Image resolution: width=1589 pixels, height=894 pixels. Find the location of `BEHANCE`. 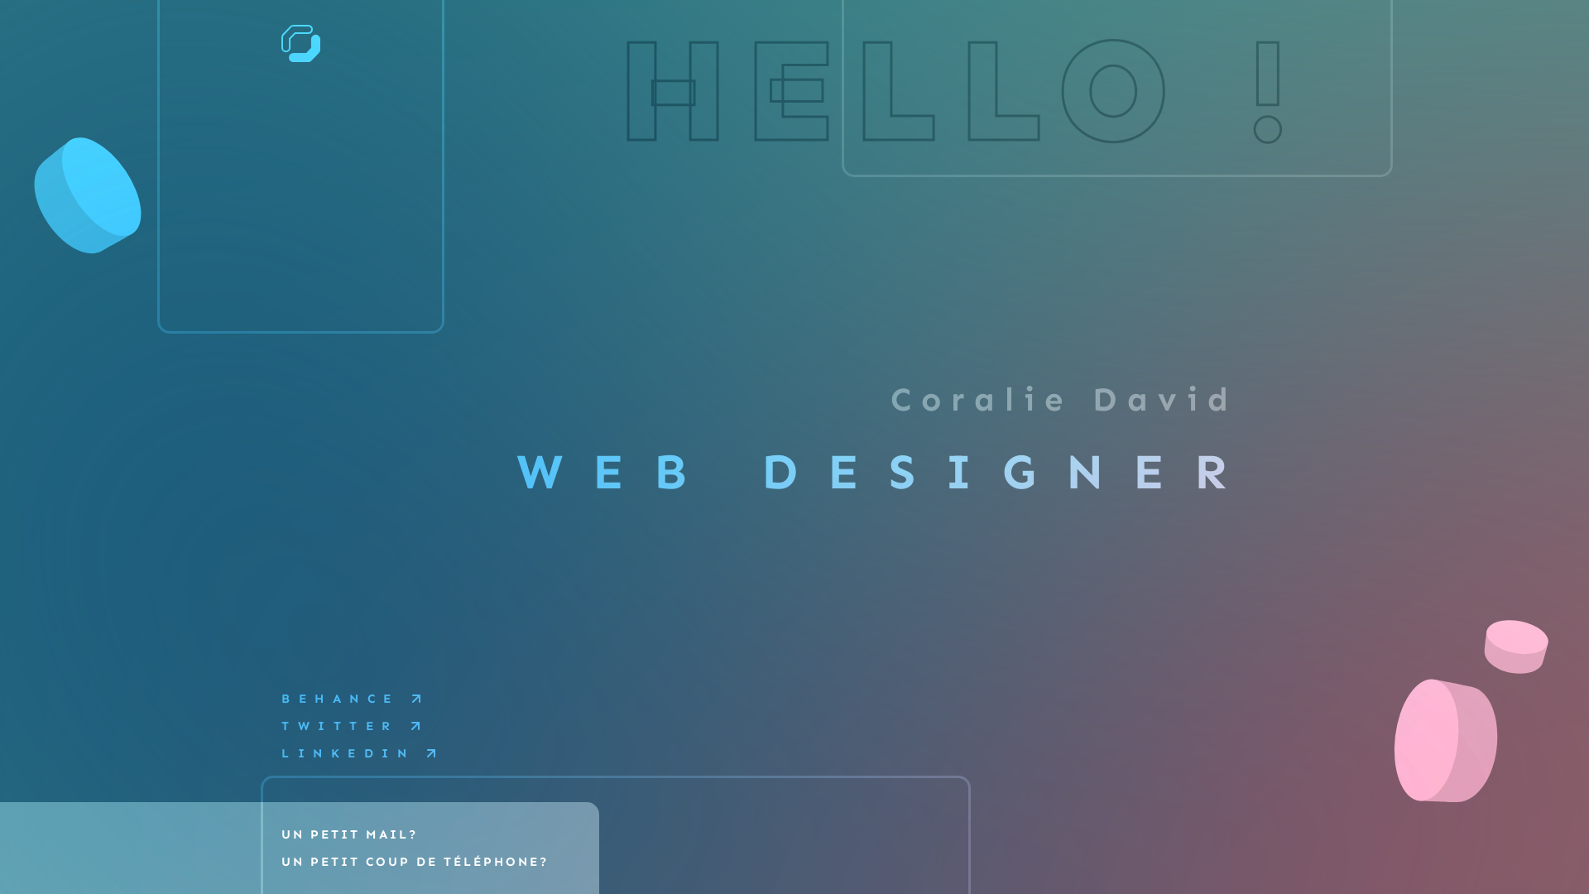

BEHANCE is located at coordinates (341, 699).